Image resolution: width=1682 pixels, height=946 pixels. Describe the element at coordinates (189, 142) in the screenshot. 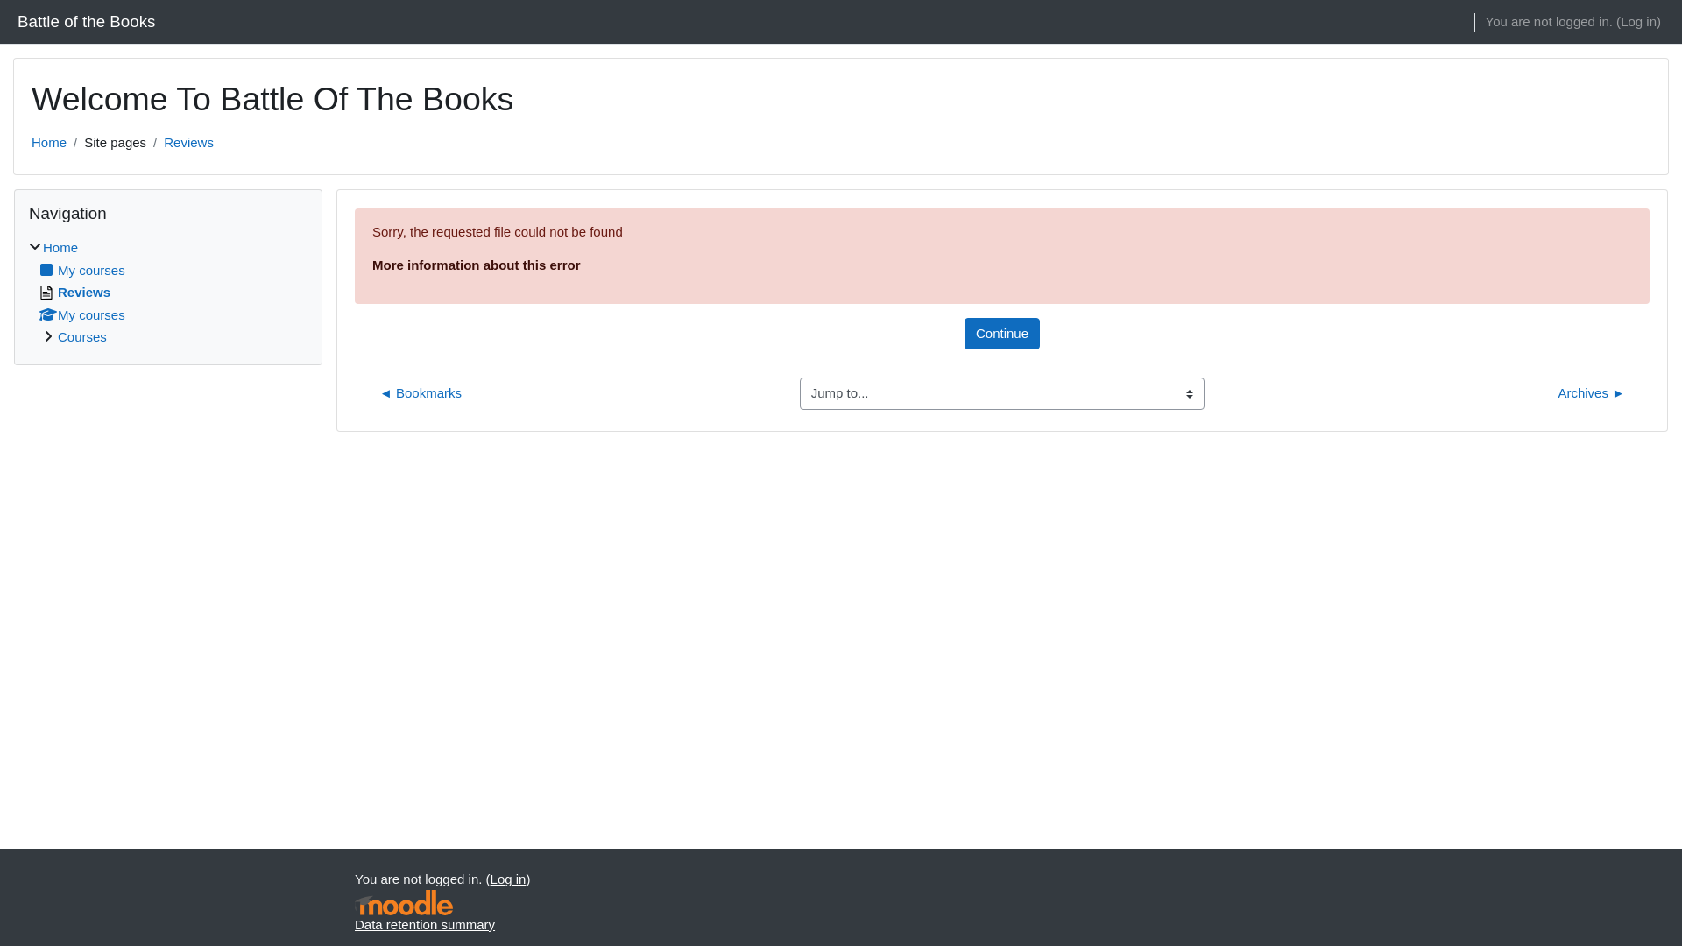

I see `Reviews` at that location.